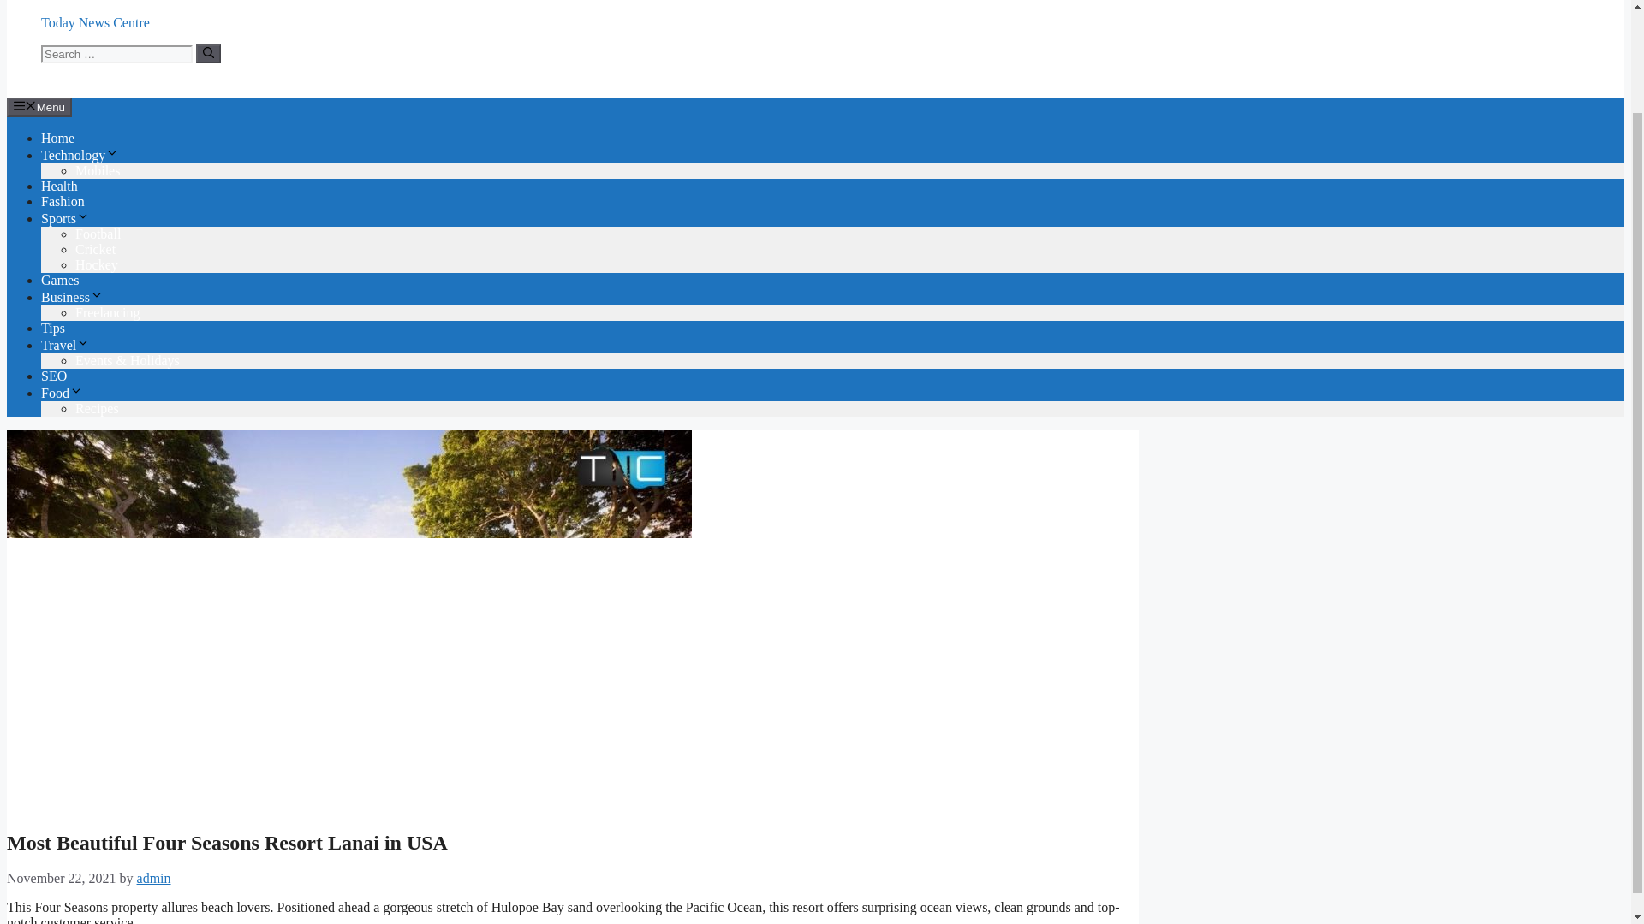  I want to click on Games, so click(60, 279).